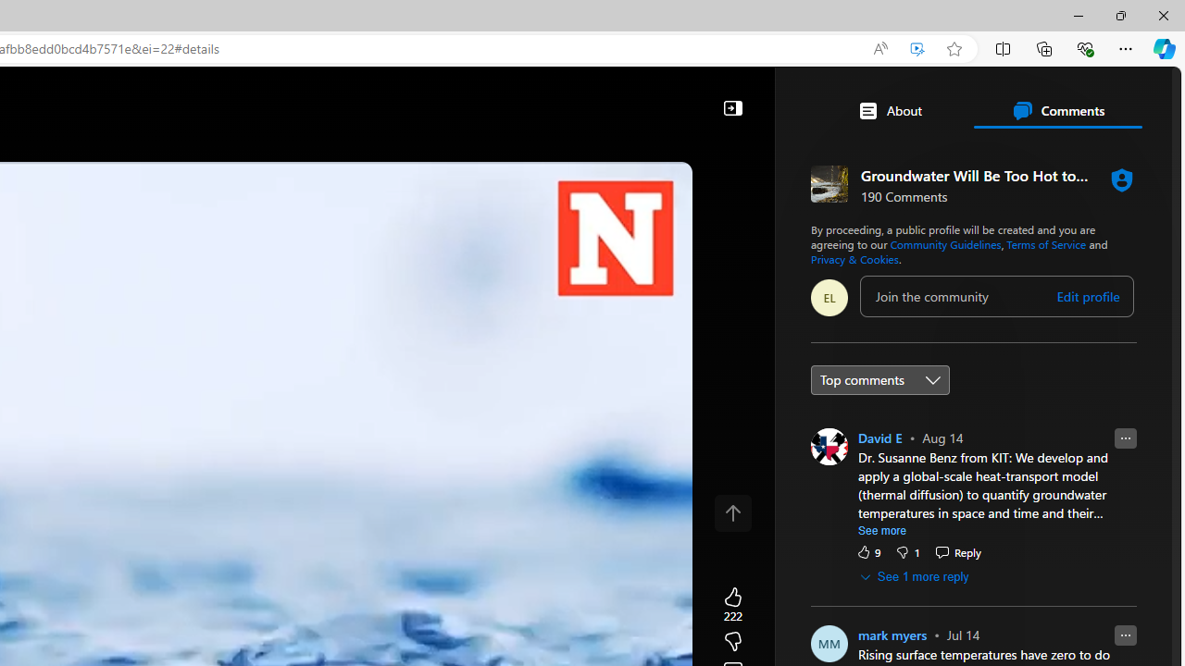  I want to click on See 1 more reply, so click(916, 576).